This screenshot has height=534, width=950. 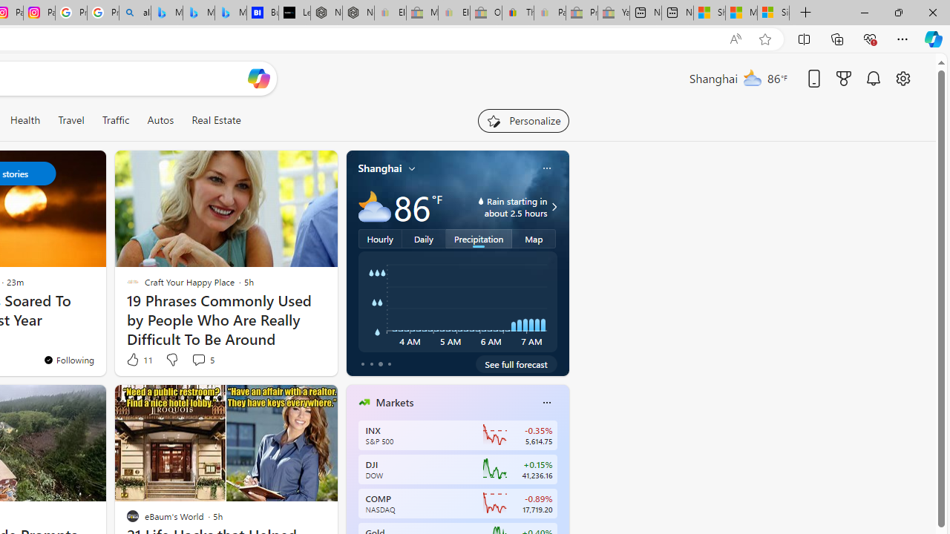 I want to click on alabama high school quarterback dies - Search, so click(x=135, y=13).